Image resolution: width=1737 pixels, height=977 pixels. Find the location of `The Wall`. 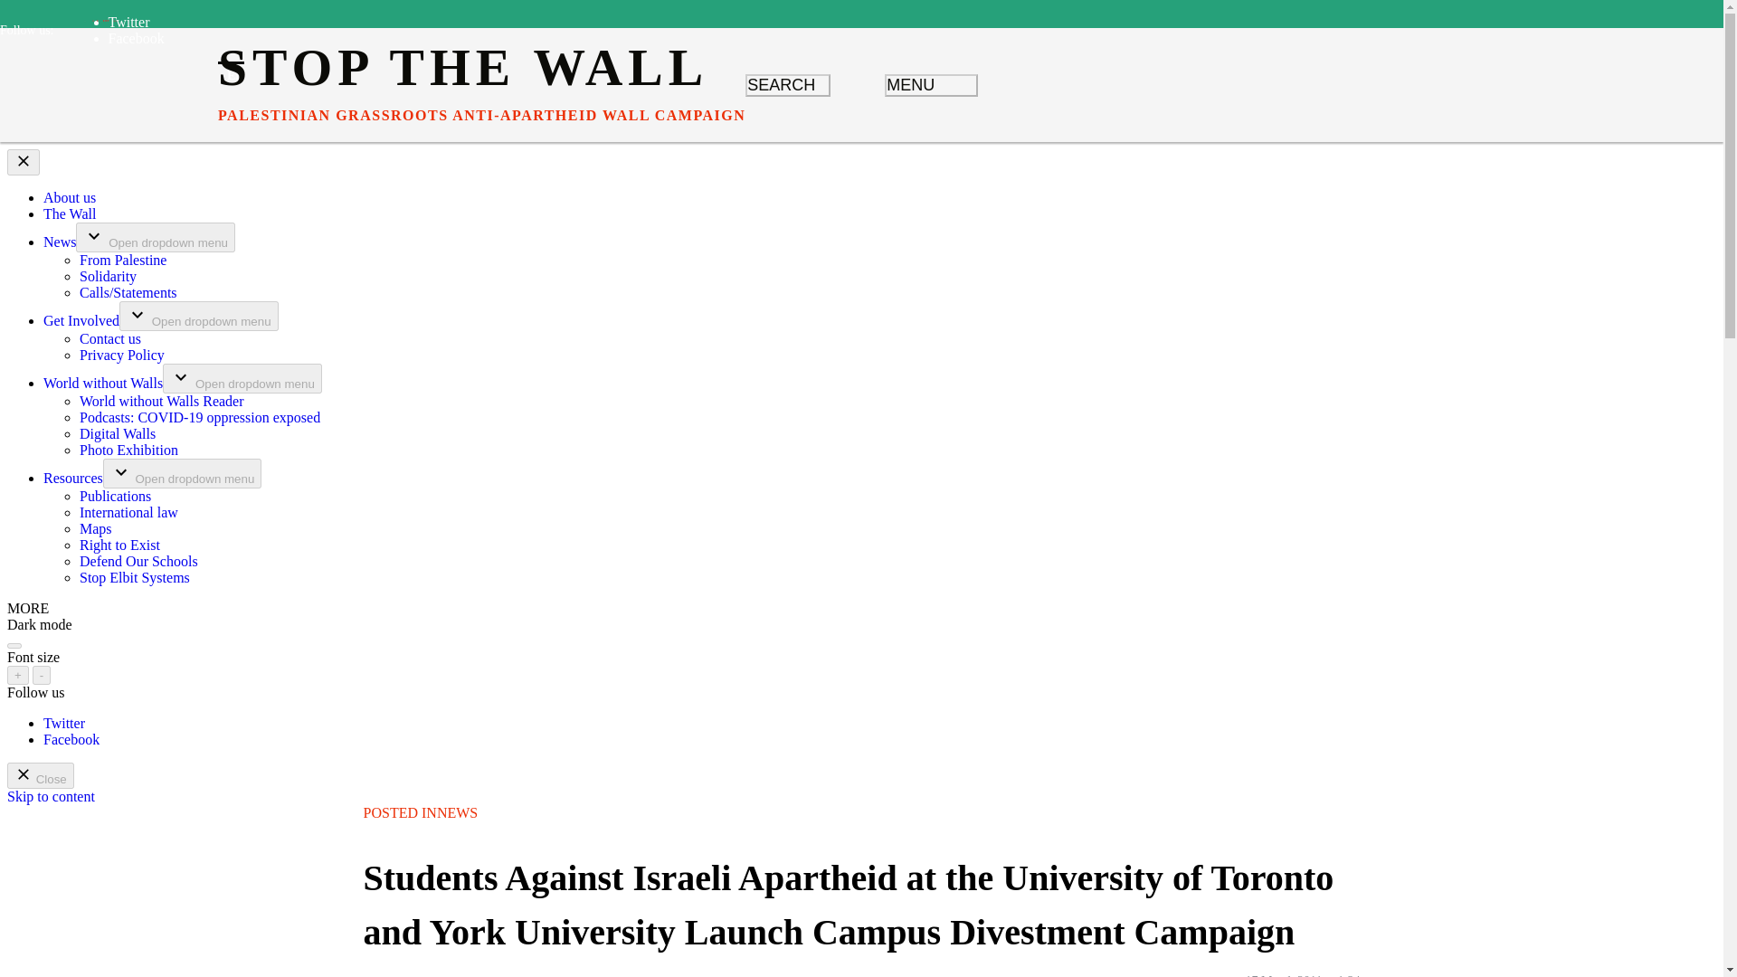

The Wall is located at coordinates (69, 213).